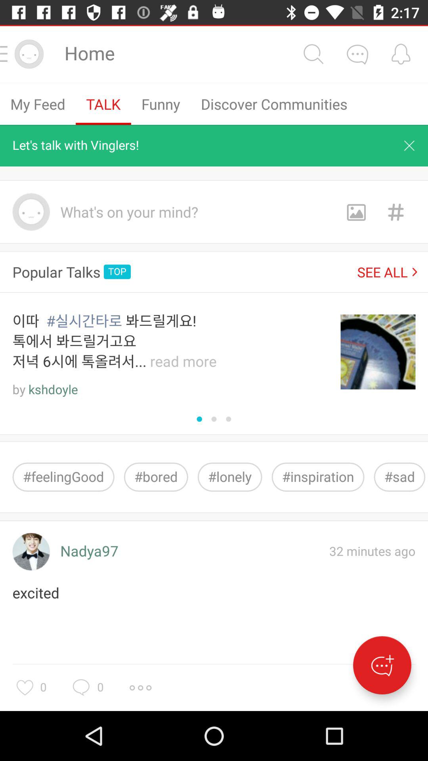 This screenshot has width=428, height=761. I want to click on share the article, so click(356, 212).